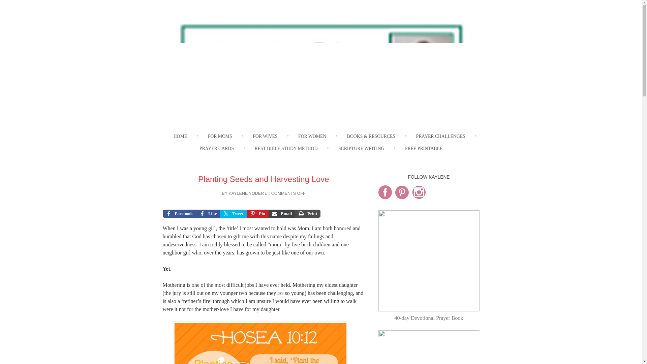 Image resolution: width=647 pixels, height=364 pixels. I want to click on Share via Email, so click(282, 214).